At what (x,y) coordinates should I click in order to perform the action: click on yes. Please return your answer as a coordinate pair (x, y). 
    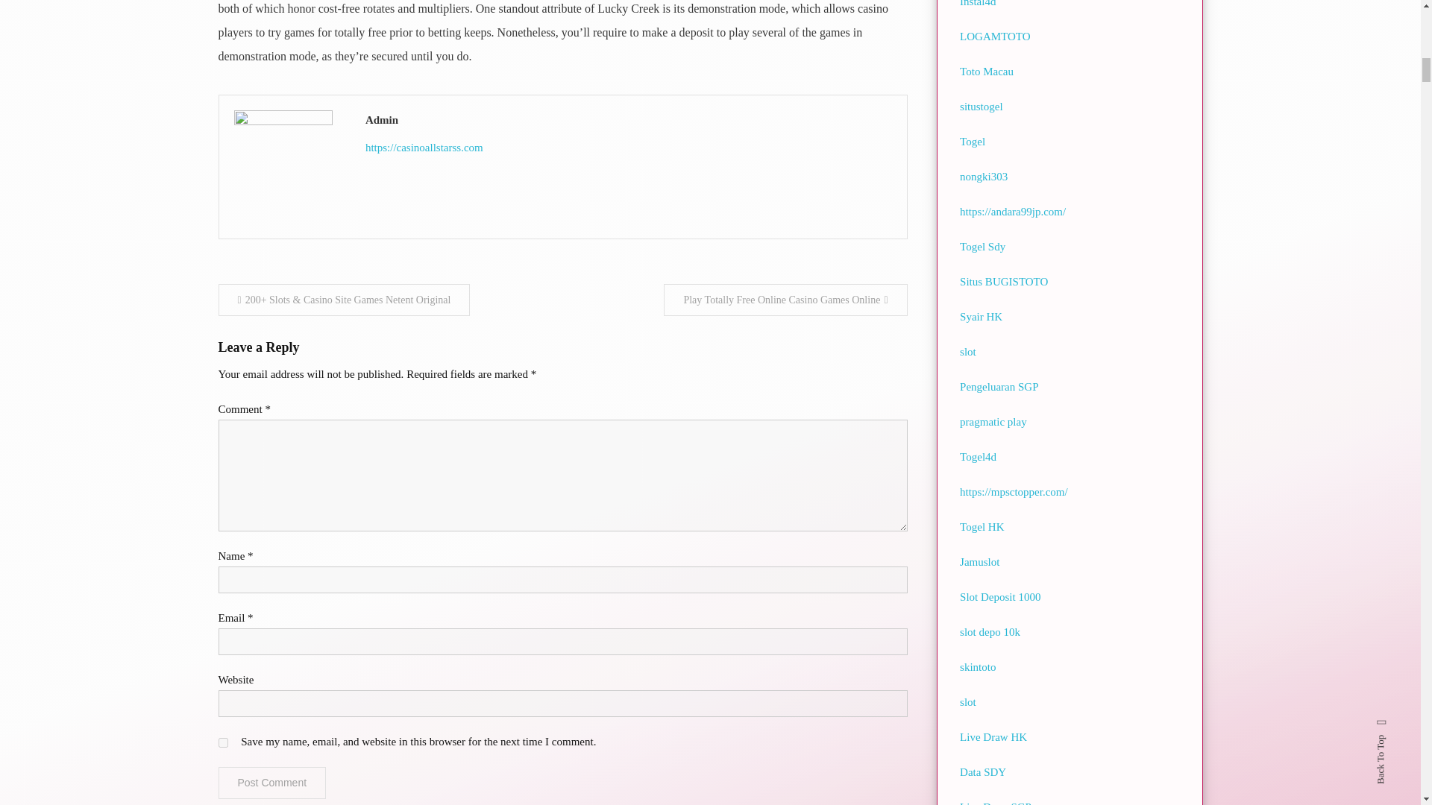
    Looking at the image, I should click on (222, 742).